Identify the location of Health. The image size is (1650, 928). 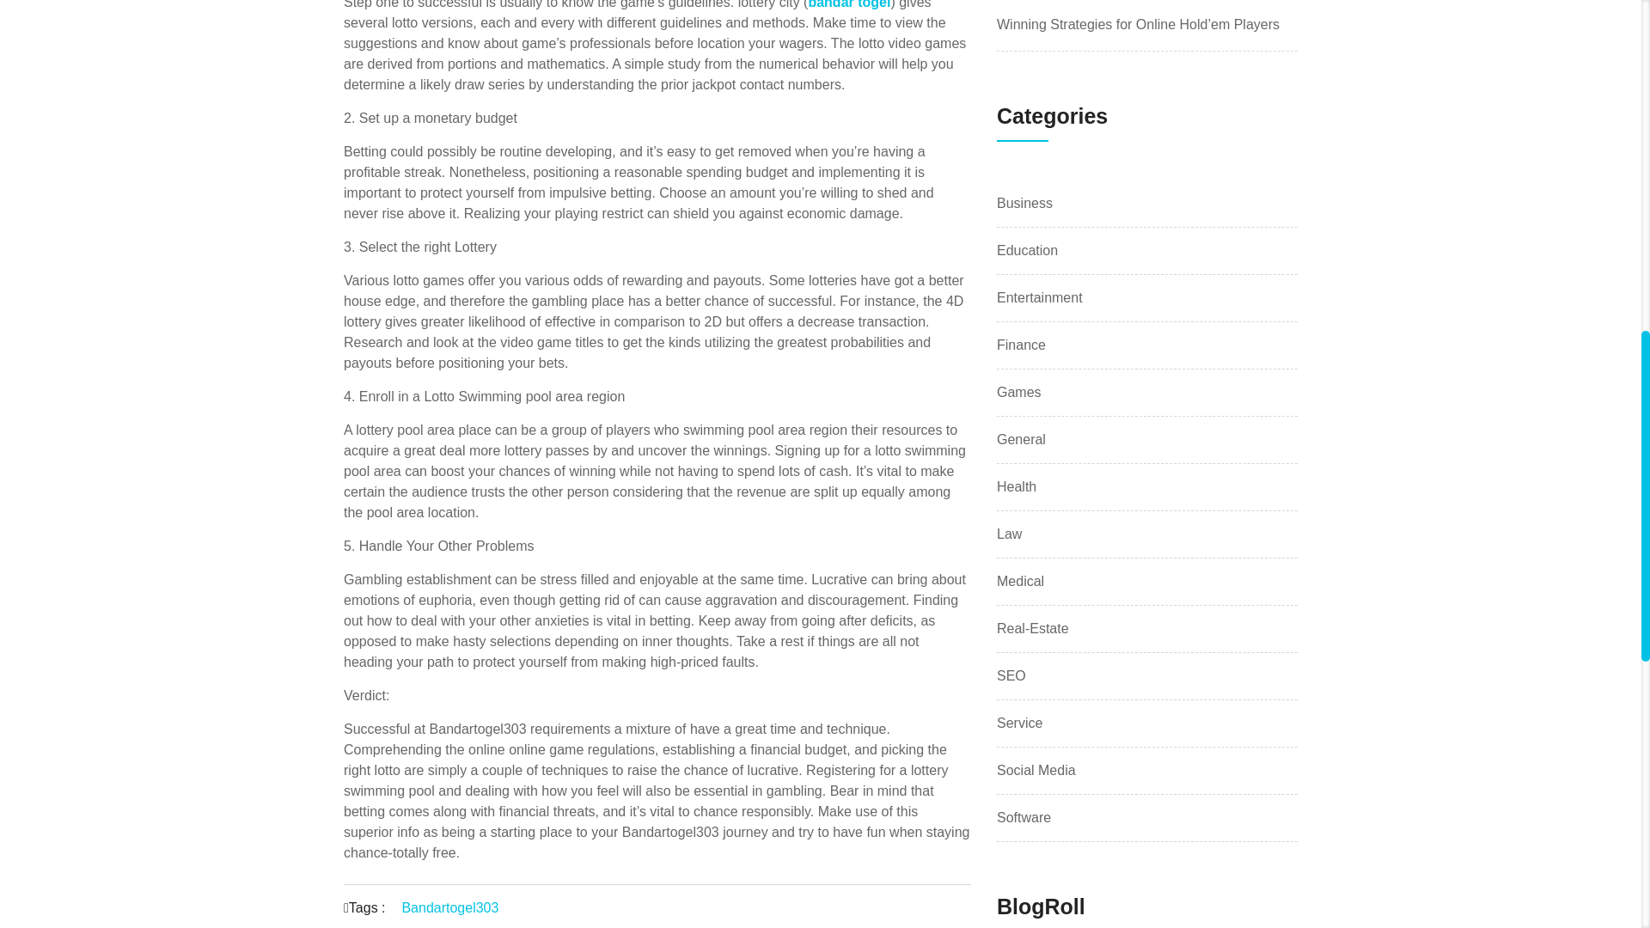
(1016, 486).